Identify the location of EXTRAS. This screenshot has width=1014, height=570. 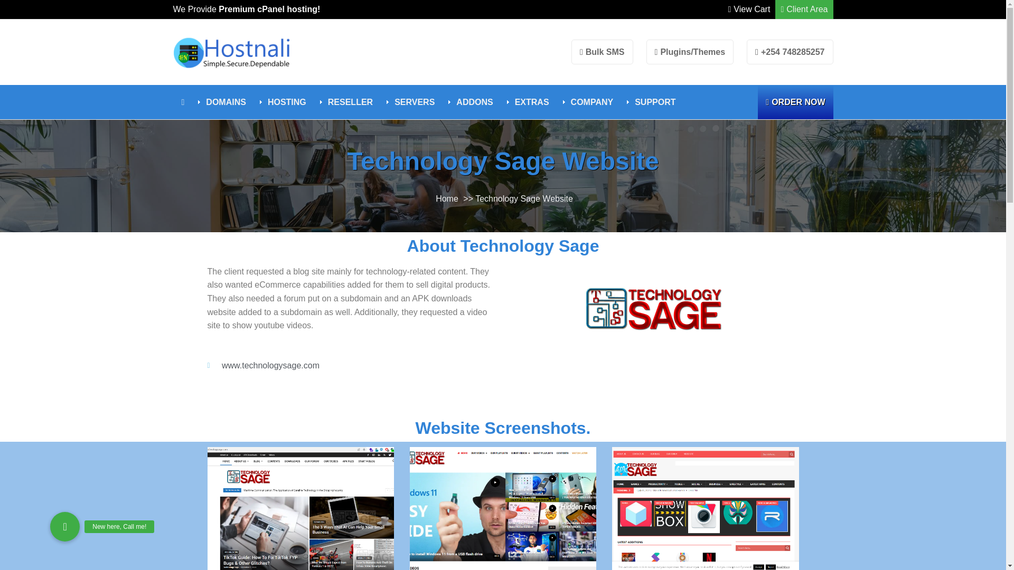
(530, 101).